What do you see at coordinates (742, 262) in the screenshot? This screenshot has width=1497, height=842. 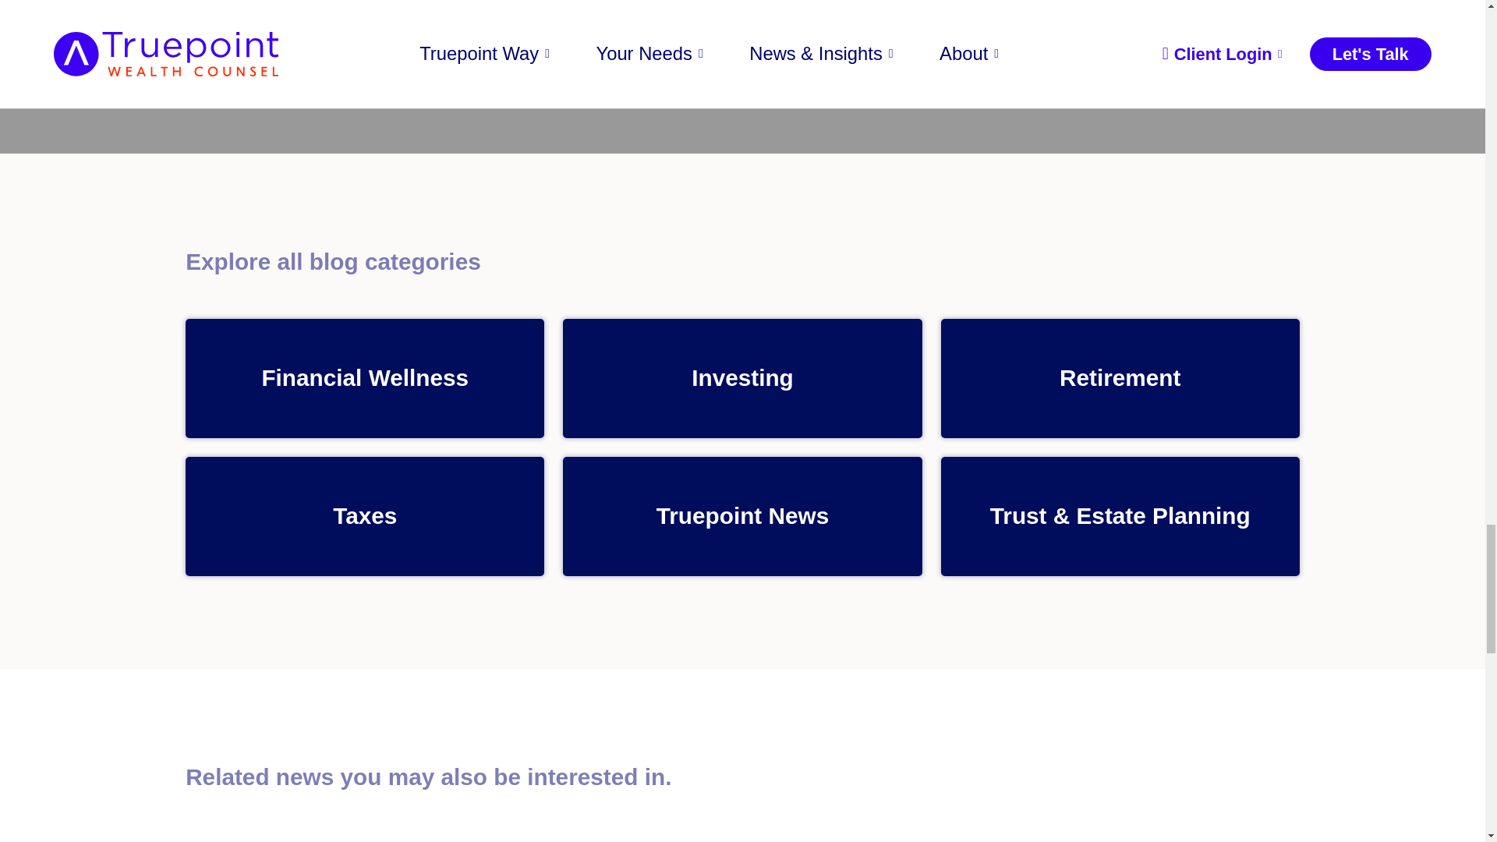 I see `Explore all blog categories` at bounding box center [742, 262].